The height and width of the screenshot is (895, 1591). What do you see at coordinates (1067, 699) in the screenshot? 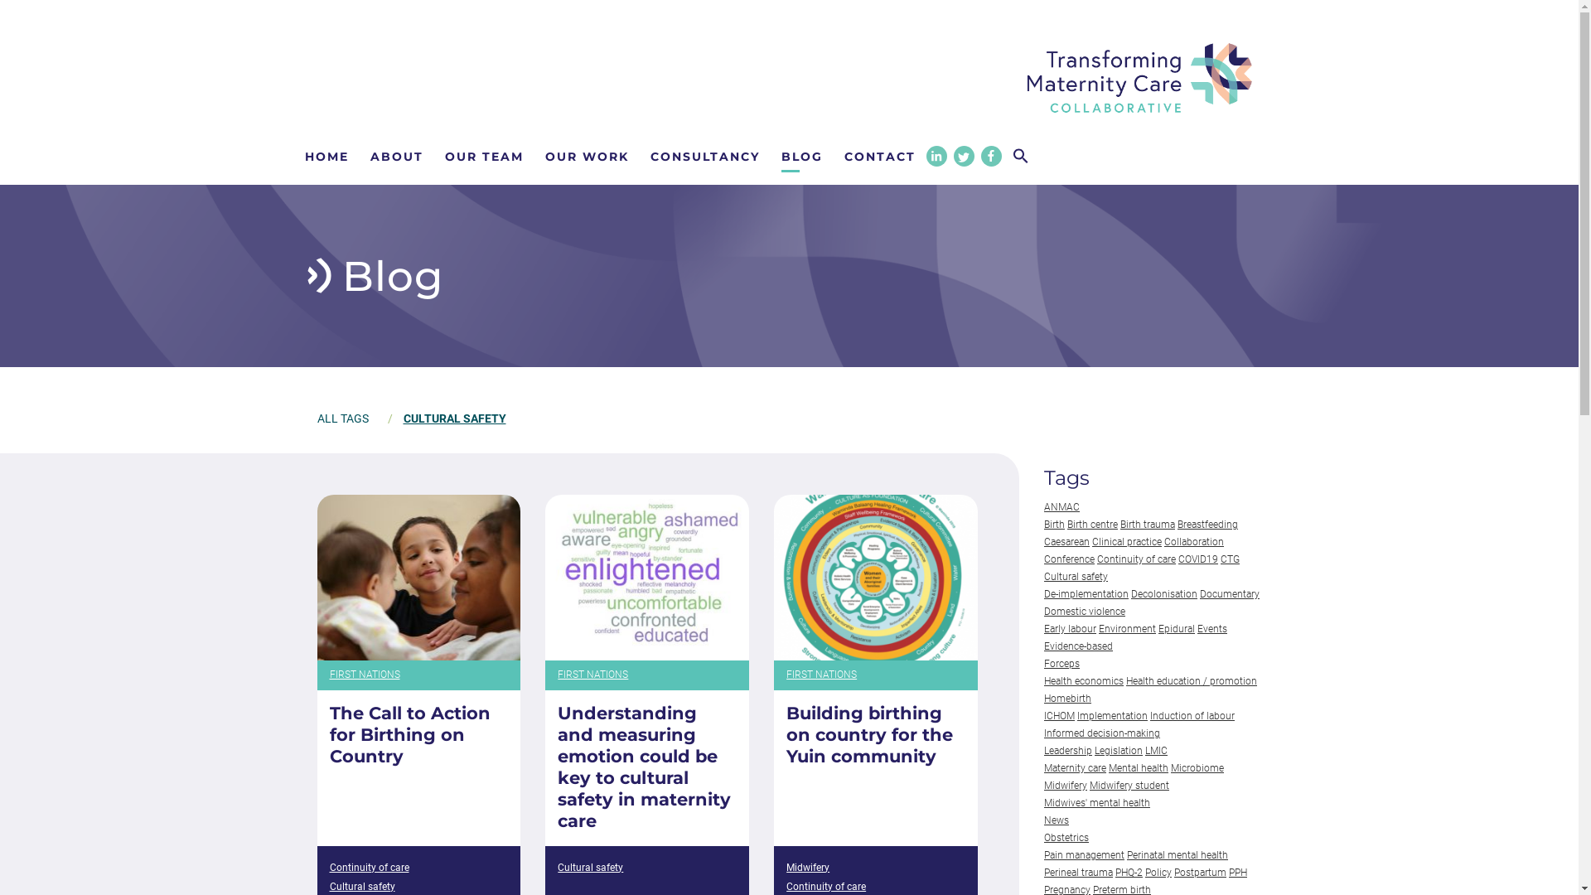
I see `Homebirth` at bounding box center [1067, 699].